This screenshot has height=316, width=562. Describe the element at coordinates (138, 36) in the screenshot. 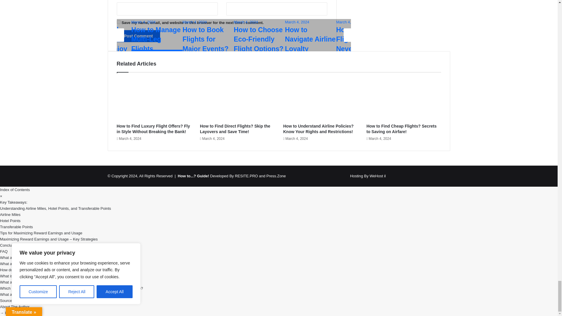

I see `Post Comment` at that location.